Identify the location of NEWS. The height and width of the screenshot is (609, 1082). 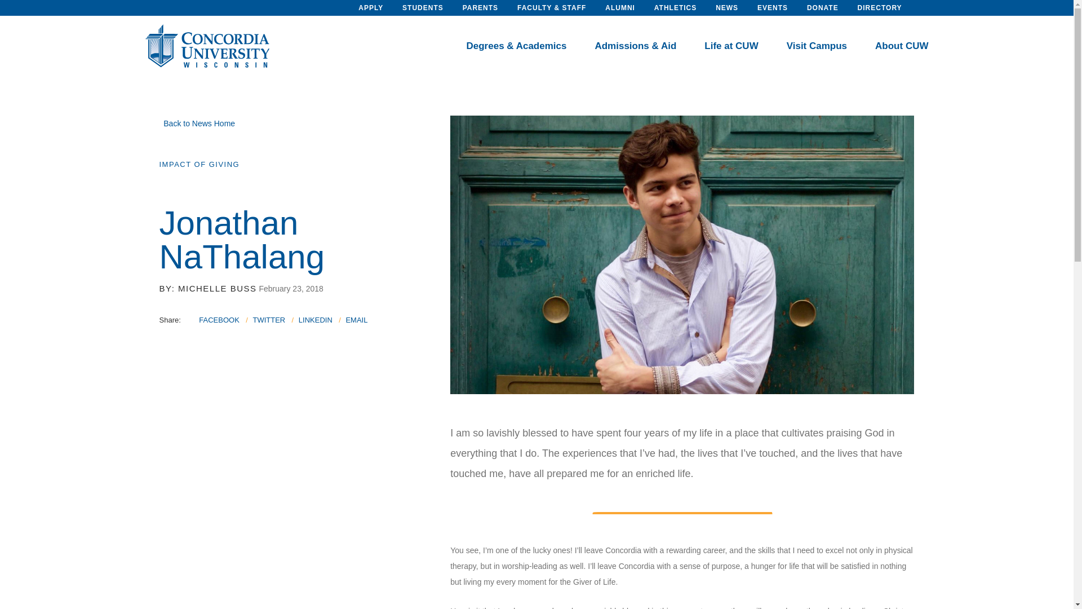
(726, 8).